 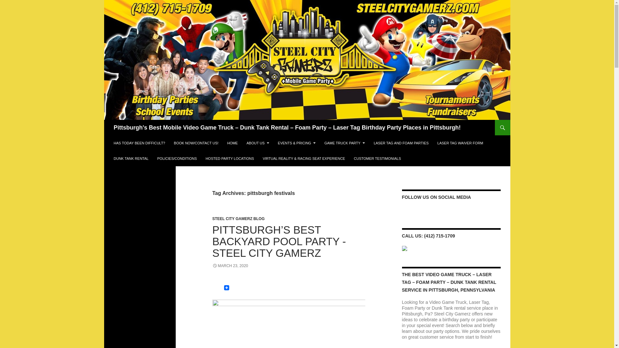 I want to click on STEEL CITY GAMERZ BLOG, so click(x=238, y=218).